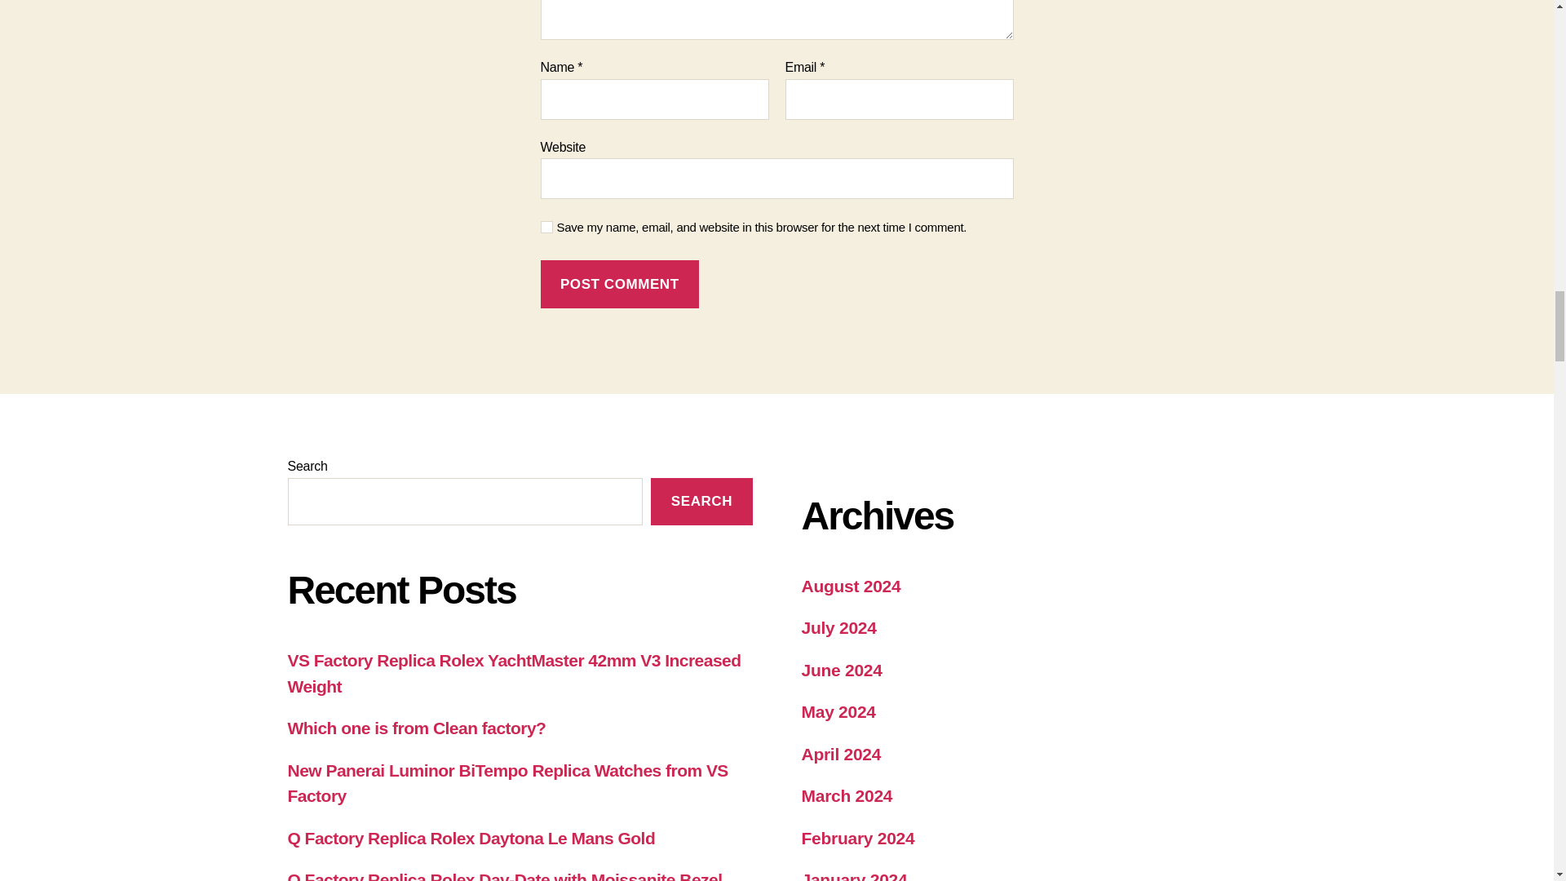  What do you see at coordinates (840, 754) in the screenshot?
I see `April 2024` at bounding box center [840, 754].